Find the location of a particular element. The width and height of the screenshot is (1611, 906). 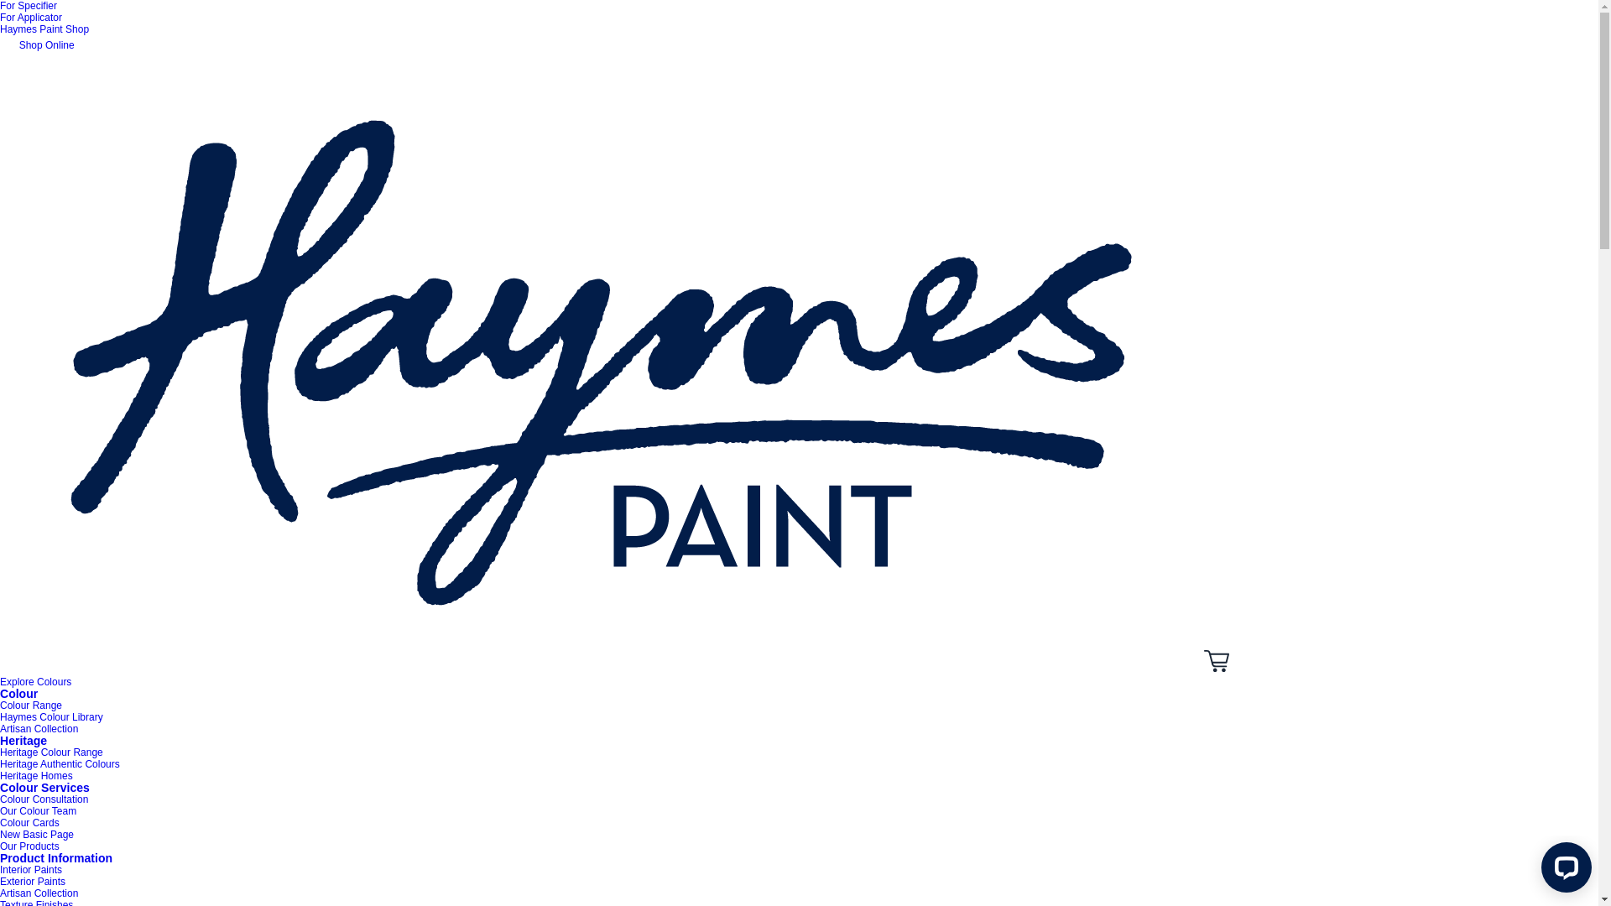

Heritage Colour Range is located at coordinates (51, 752).